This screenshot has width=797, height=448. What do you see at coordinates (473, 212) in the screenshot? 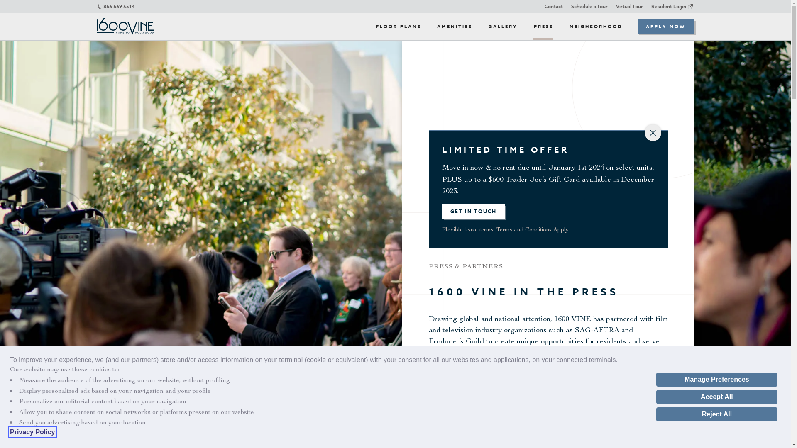
I see `GET IN TOUCH` at bounding box center [473, 212].